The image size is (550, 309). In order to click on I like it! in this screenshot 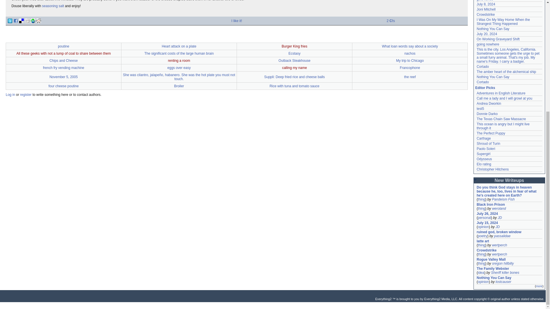, I will do `click(237, 21)`.